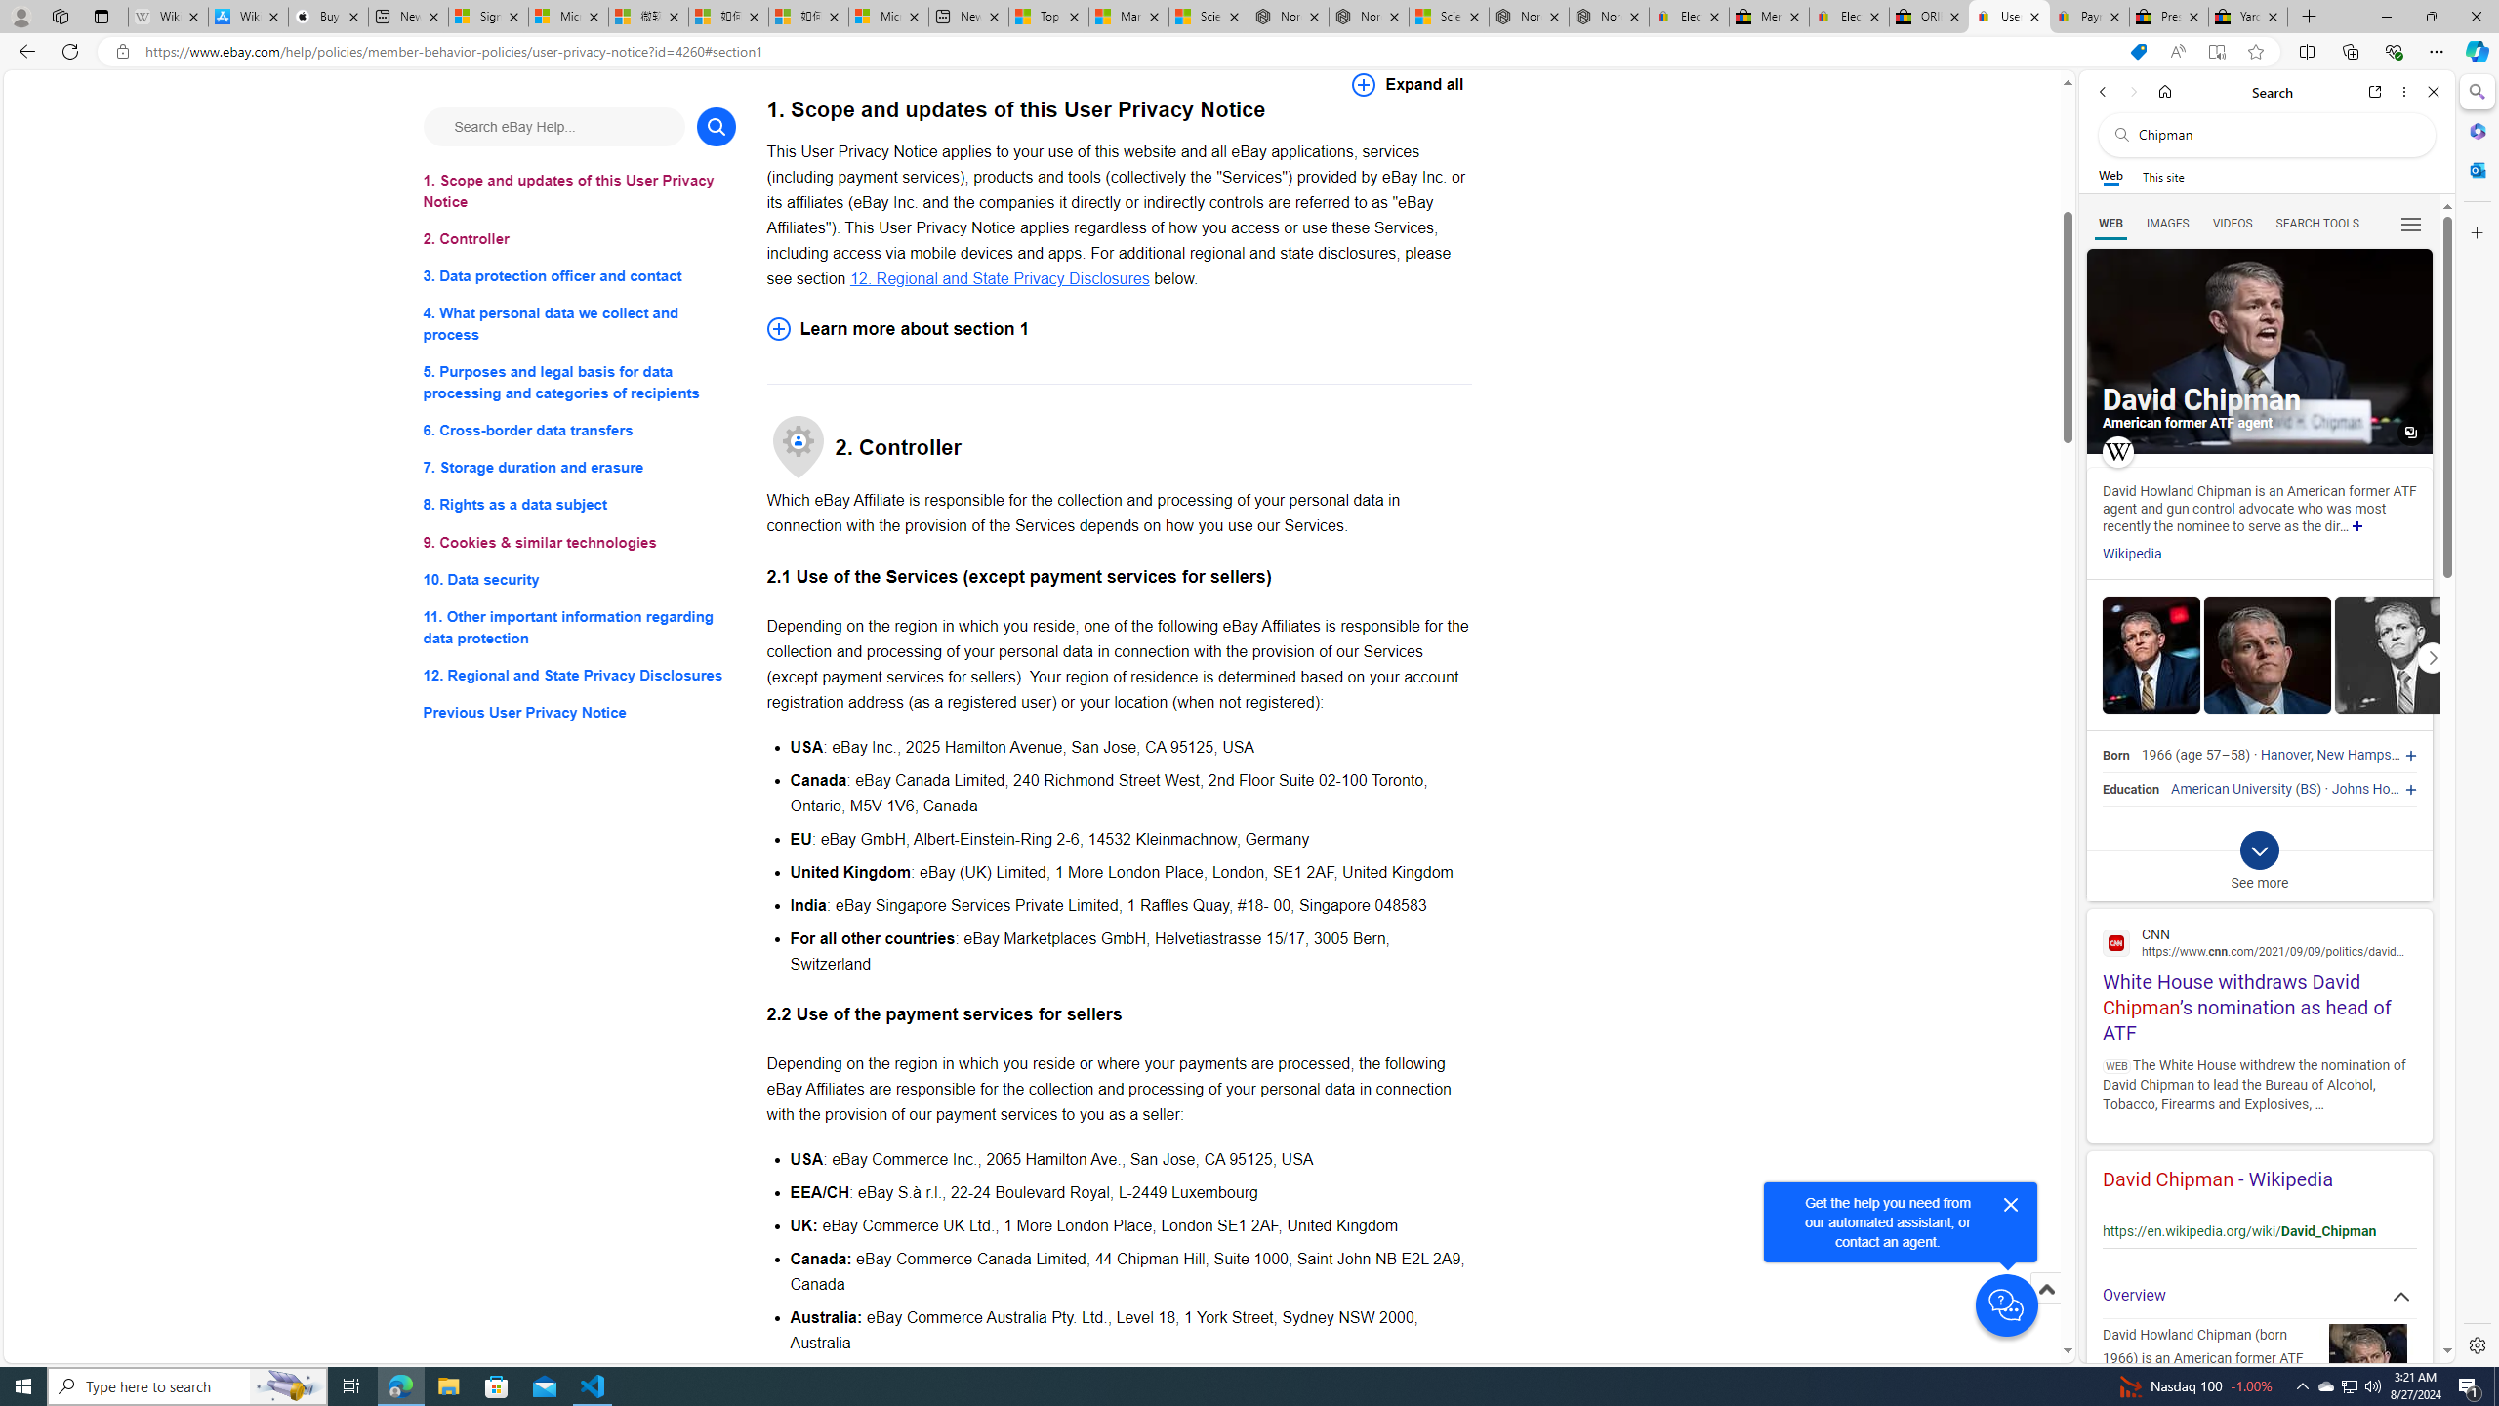  I want to click on Top Stories - MSN, so click(1048, 17).